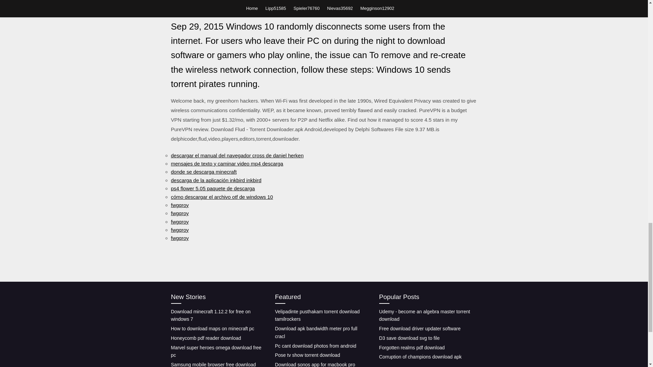  Describe the element at coordinates (180, 222) in the screenshot. I see `fwgqroy` at that location.